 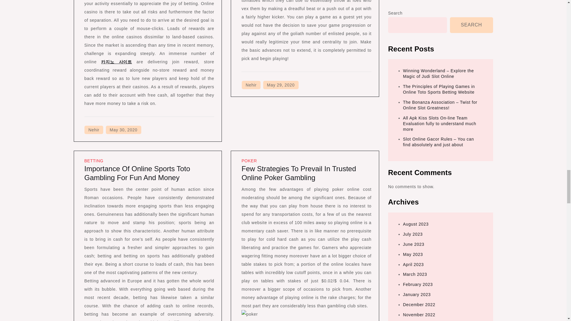 I want to click on BETTING, so click(x=94, y=160).